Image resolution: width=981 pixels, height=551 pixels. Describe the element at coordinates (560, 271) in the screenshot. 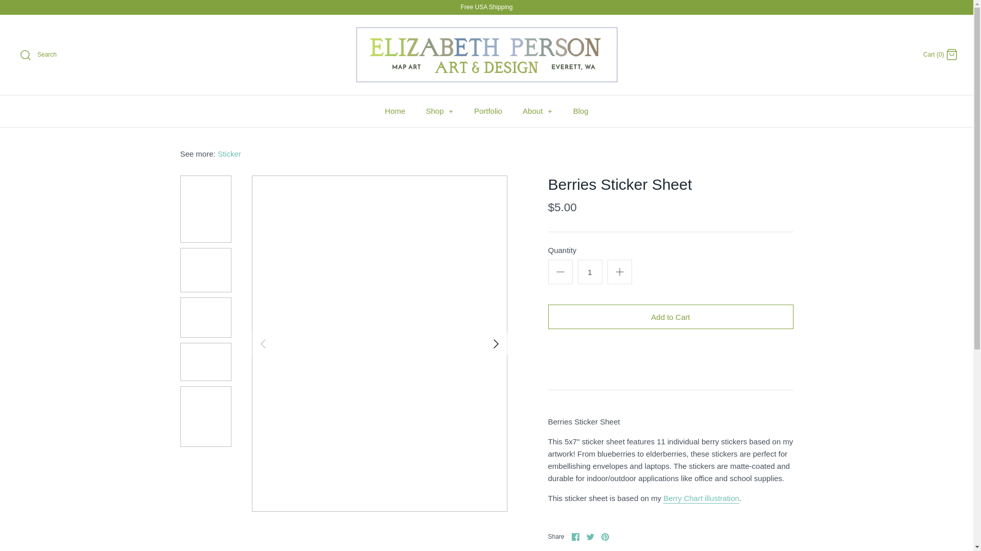

I see `Minus` at that location.